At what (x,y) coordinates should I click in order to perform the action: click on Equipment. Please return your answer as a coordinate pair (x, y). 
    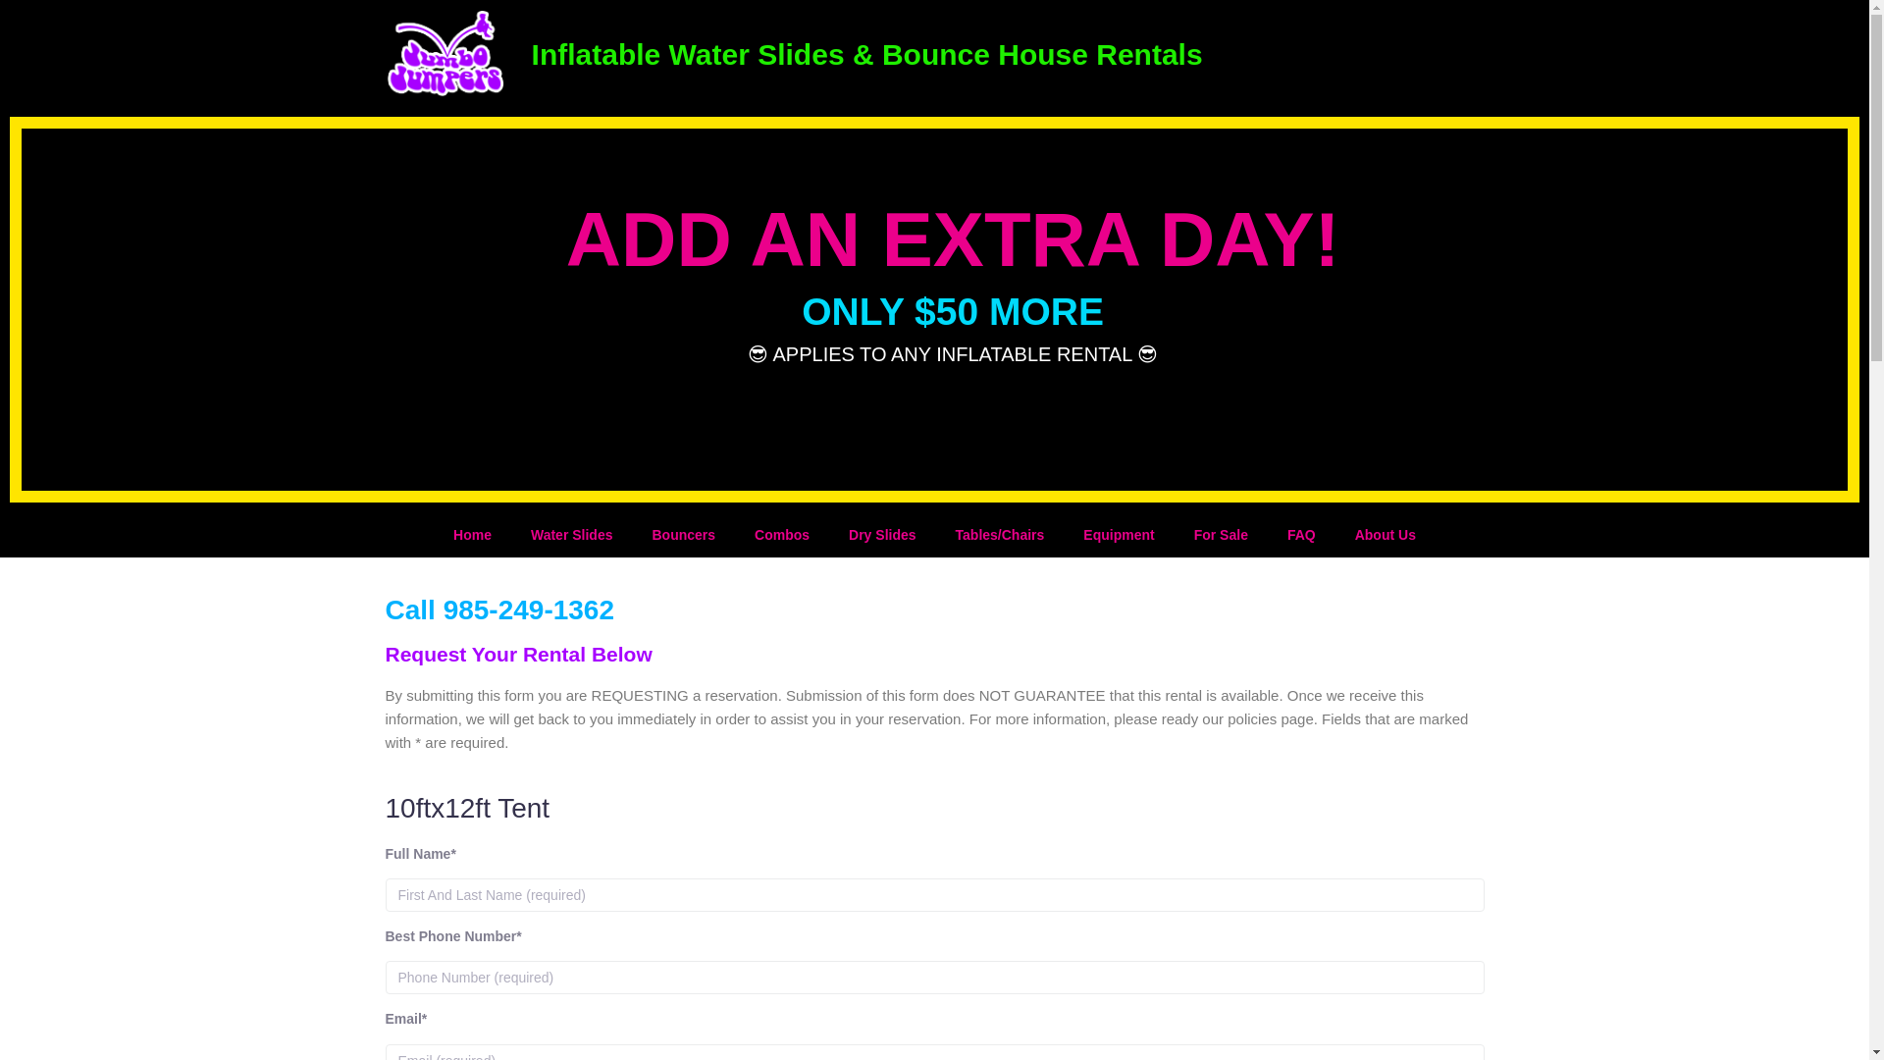
    Looking at the image, I should click on (1119, 534).